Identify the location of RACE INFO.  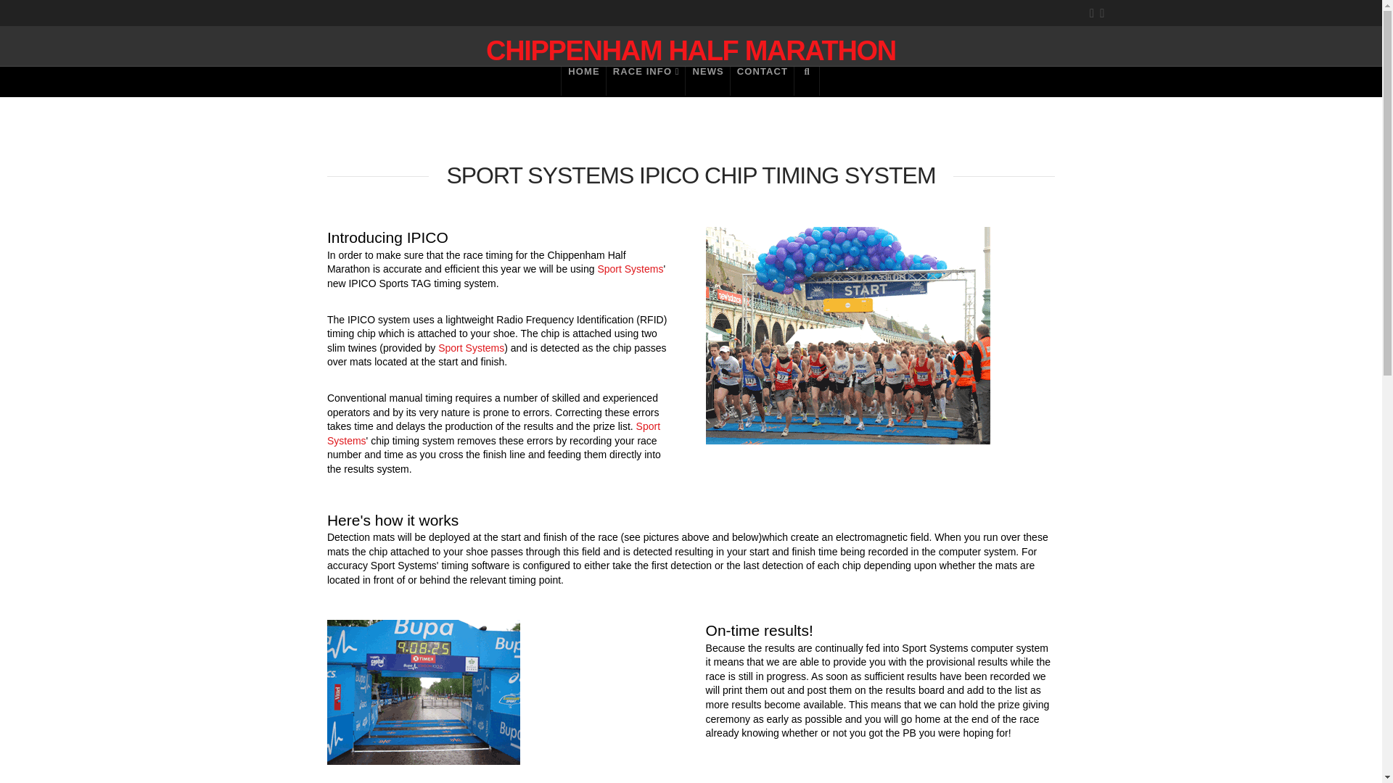
(646, 80).